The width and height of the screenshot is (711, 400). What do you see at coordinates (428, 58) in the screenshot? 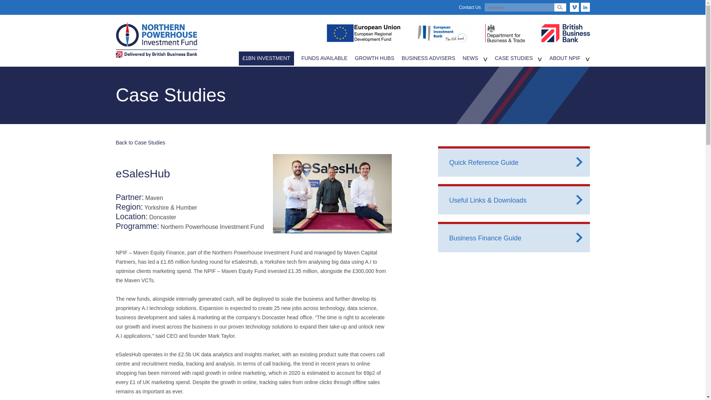
I see `BUSINESS ADVISERS` at bounding box center [428, 58].